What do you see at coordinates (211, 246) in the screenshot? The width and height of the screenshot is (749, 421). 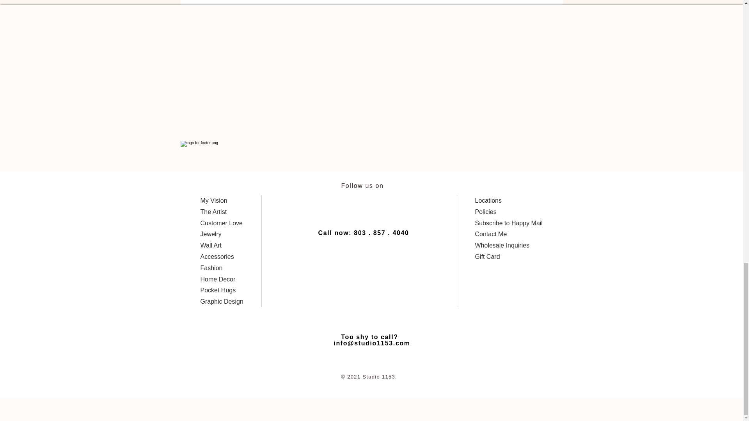 I see `Wall Art` at bounding box center [211, 246].